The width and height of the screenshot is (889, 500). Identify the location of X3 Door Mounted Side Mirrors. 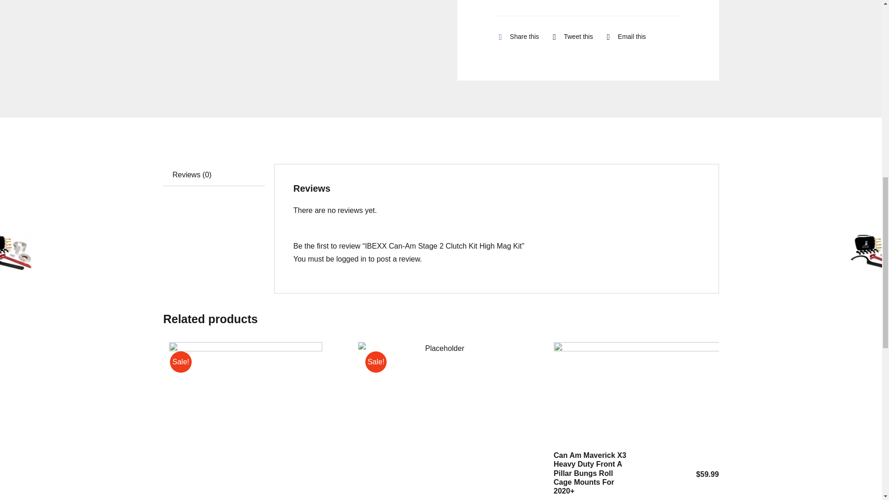
(441, 421).